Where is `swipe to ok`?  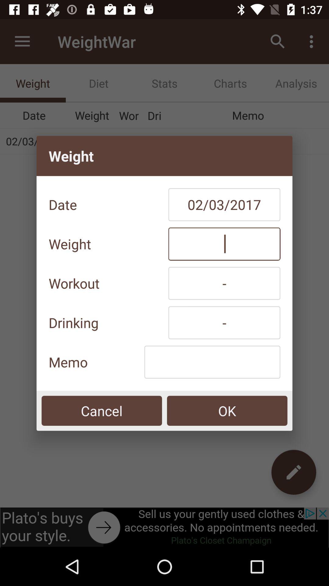
swipe to ok is located at coordinates (227, 411).